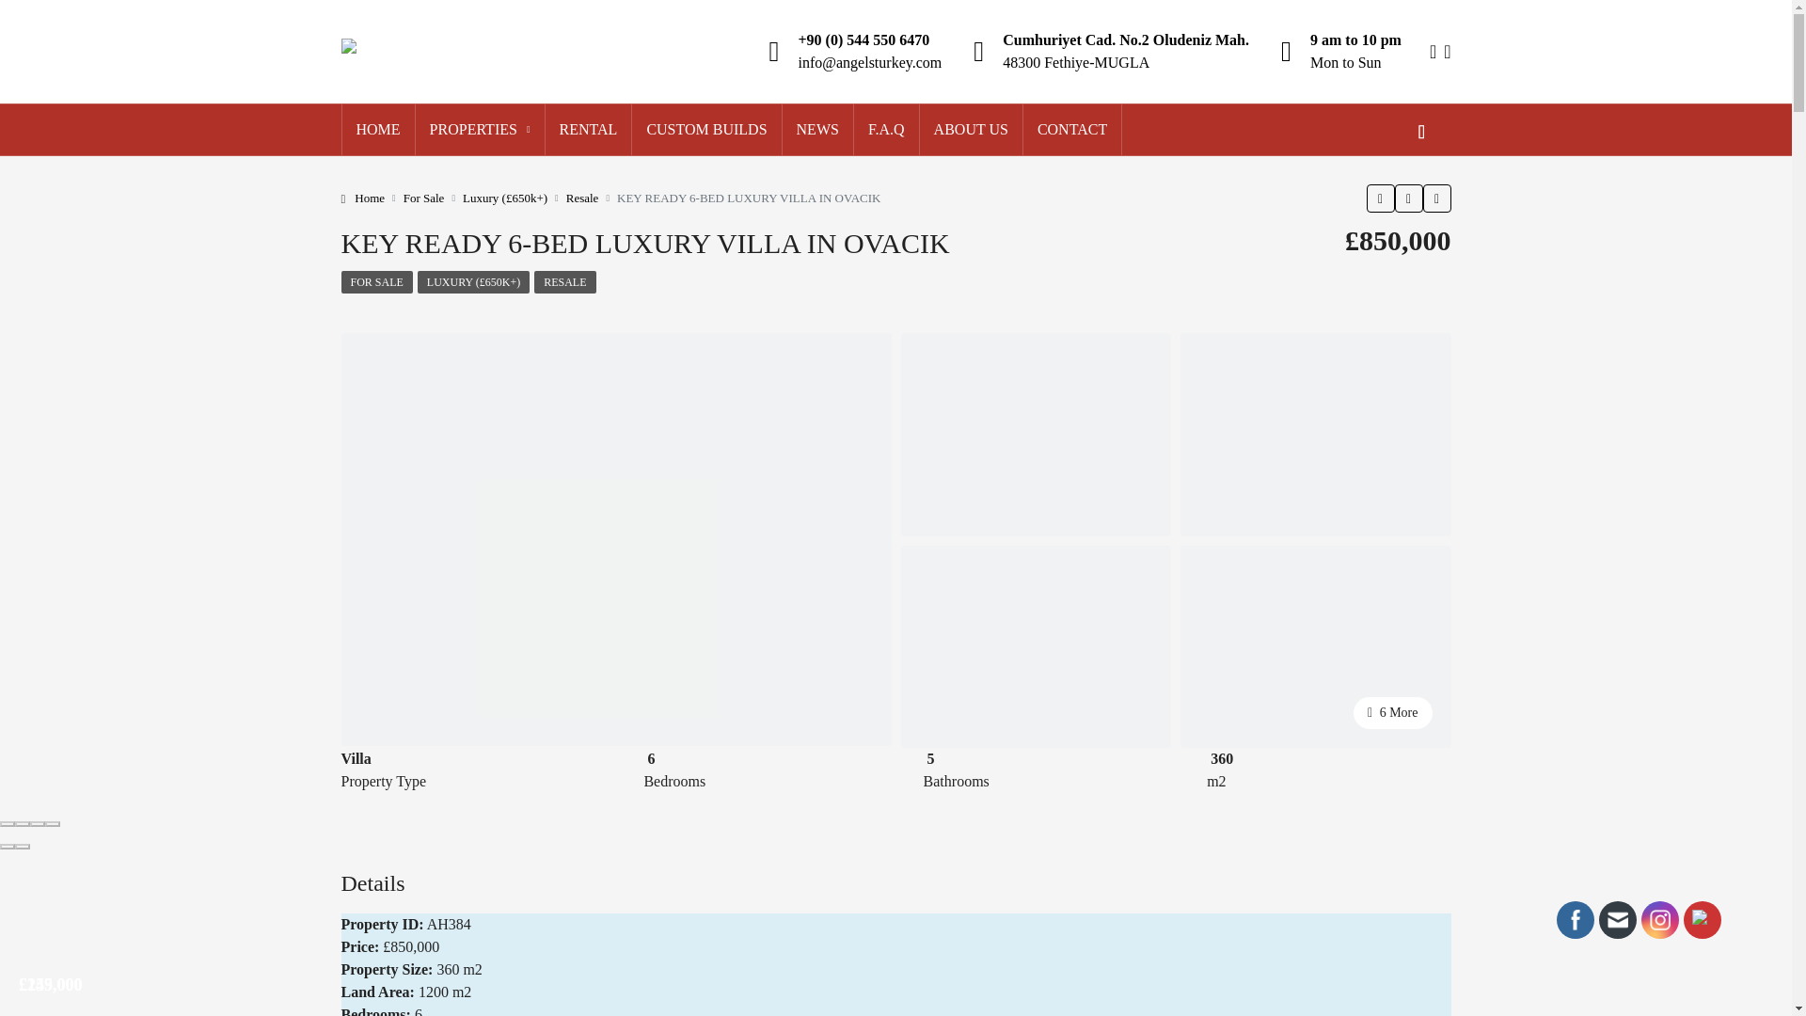 The image size is (1806, 1016). What do you see at coordinates (480, 130) in the screenshot?
I see `PROPERTIES` at bounding box center [480, 130].